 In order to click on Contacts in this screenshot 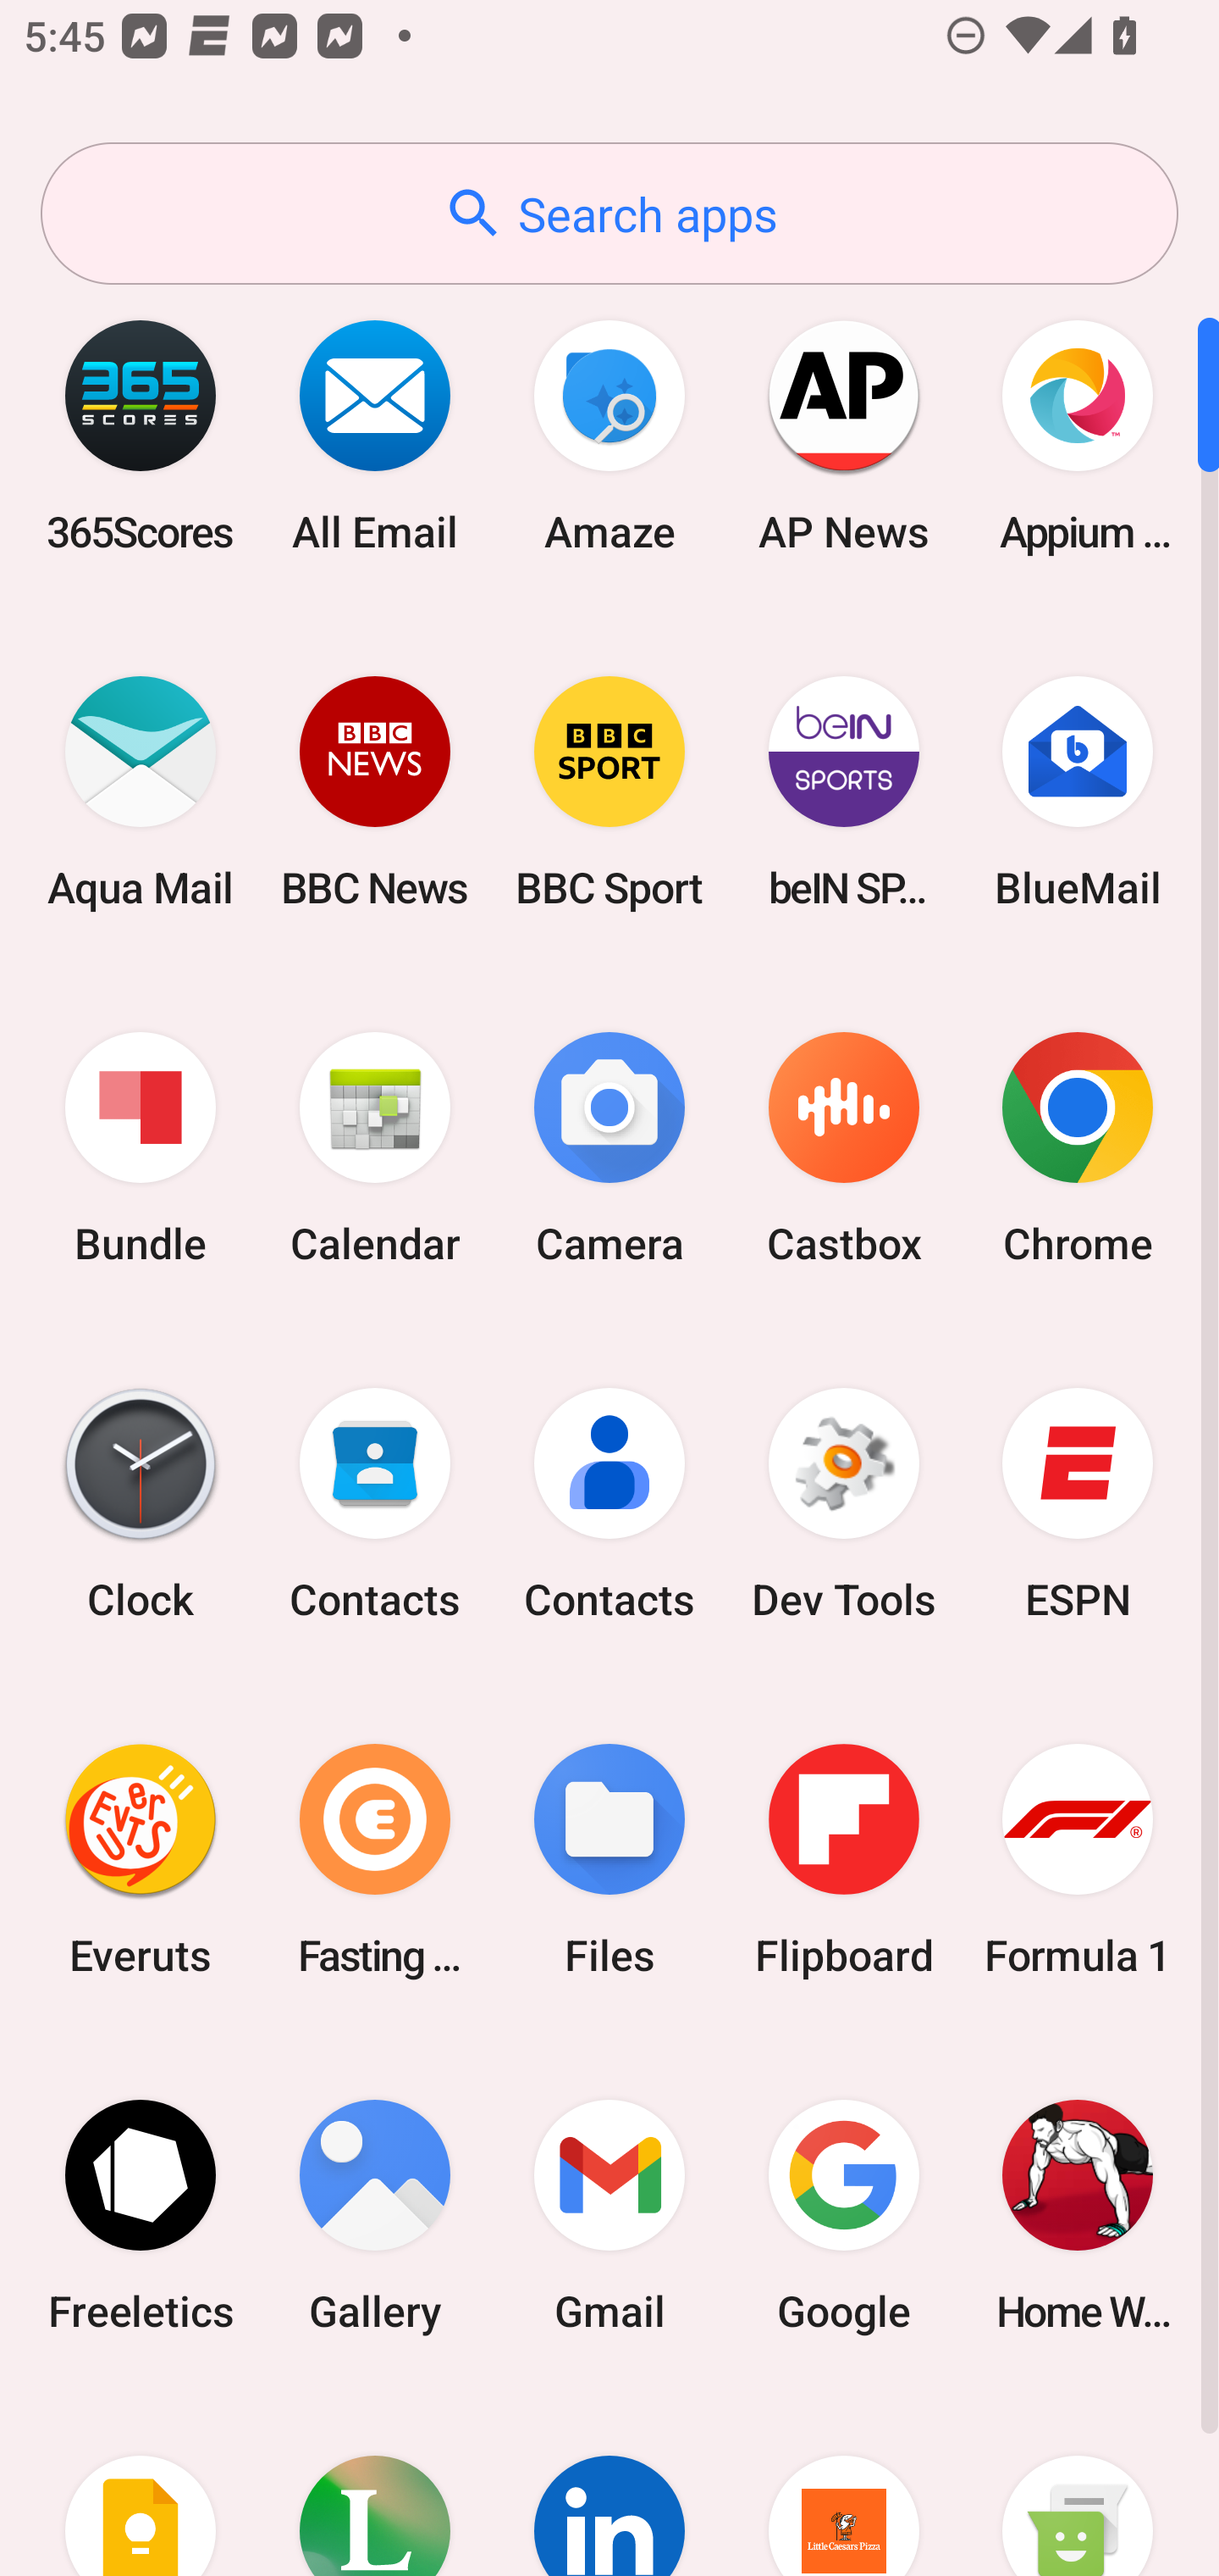, I will do `click(609, 1504)`.